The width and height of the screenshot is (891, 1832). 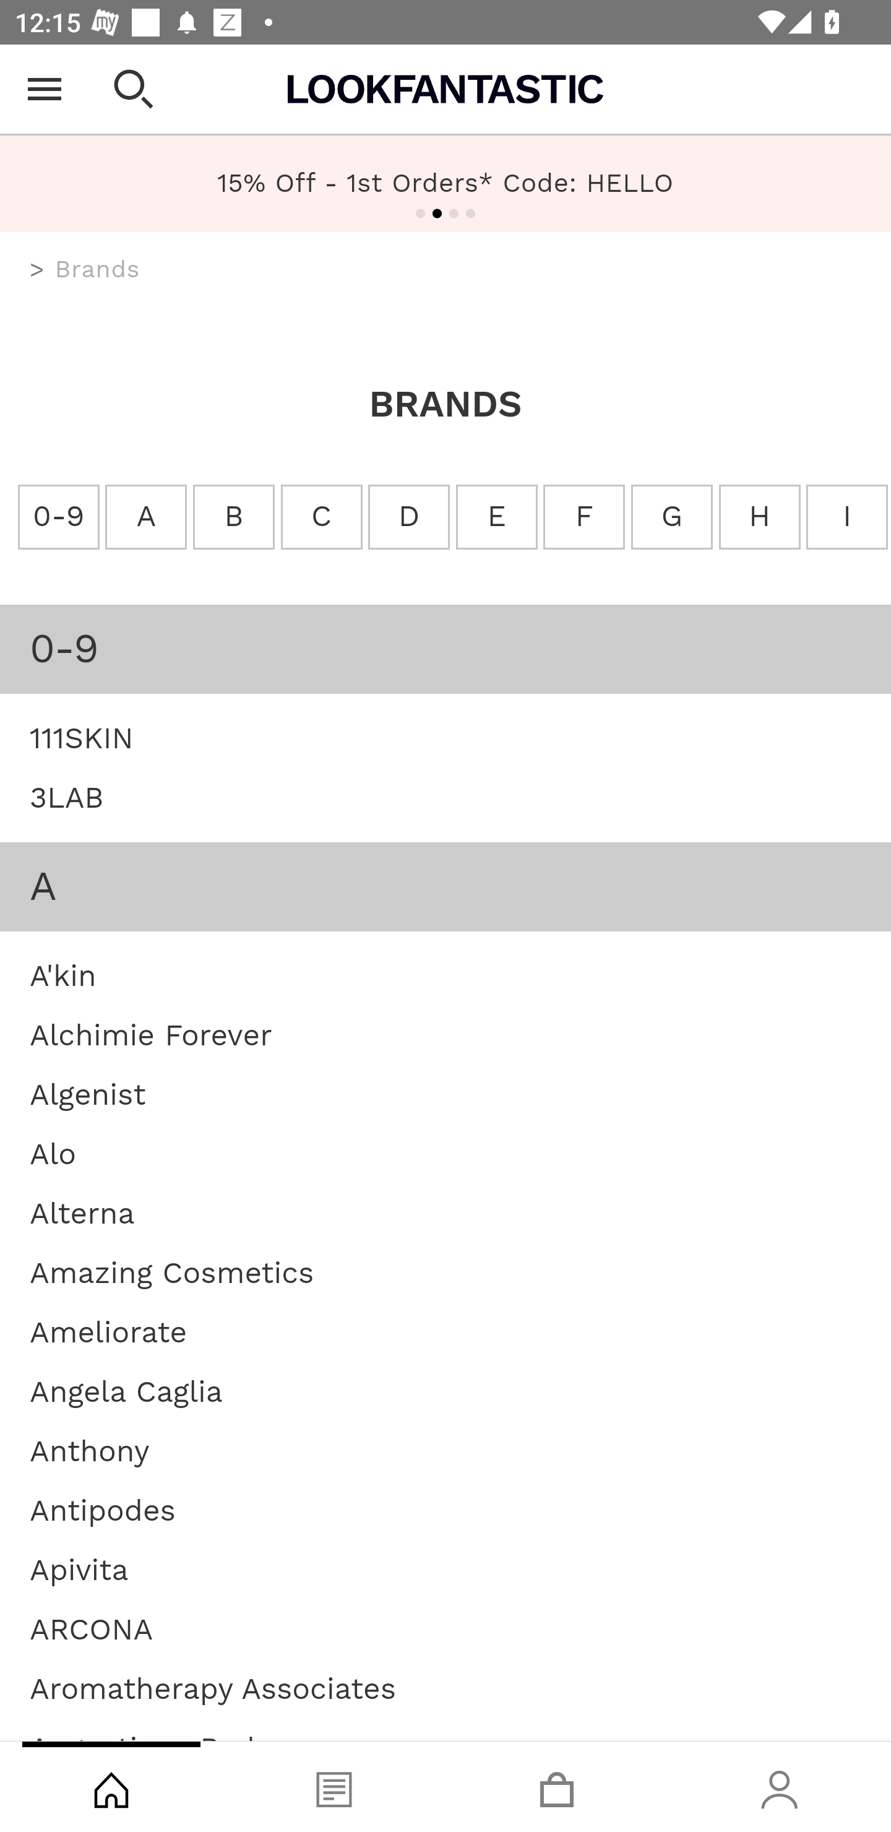 I want to click on G, so click(x=671, y=518).